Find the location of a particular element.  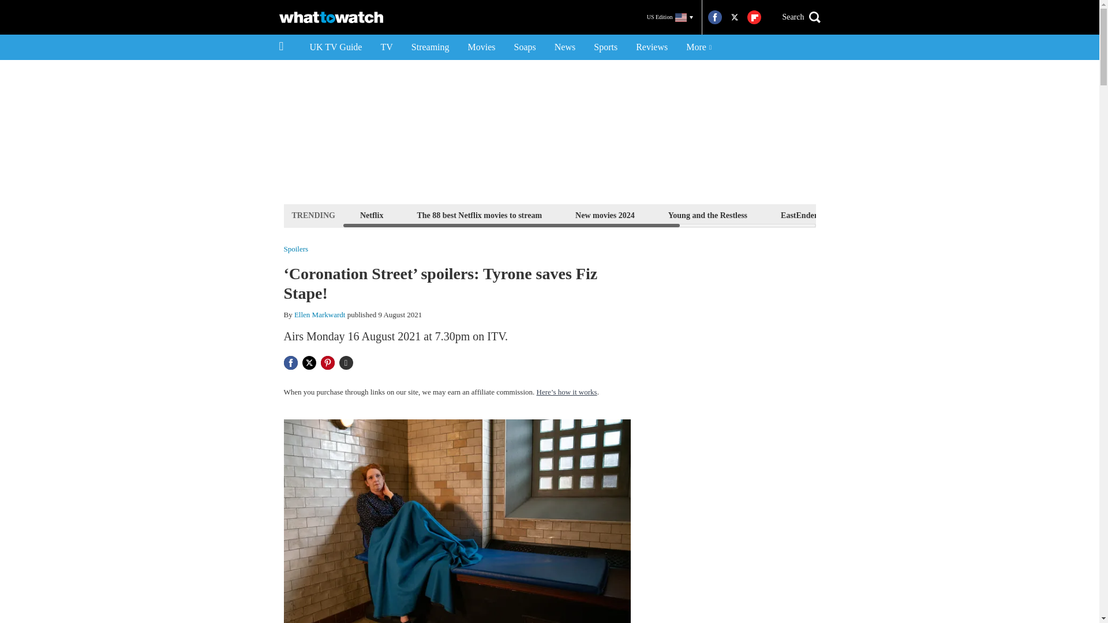

Emmerdale is located at coordinates (874, 215).